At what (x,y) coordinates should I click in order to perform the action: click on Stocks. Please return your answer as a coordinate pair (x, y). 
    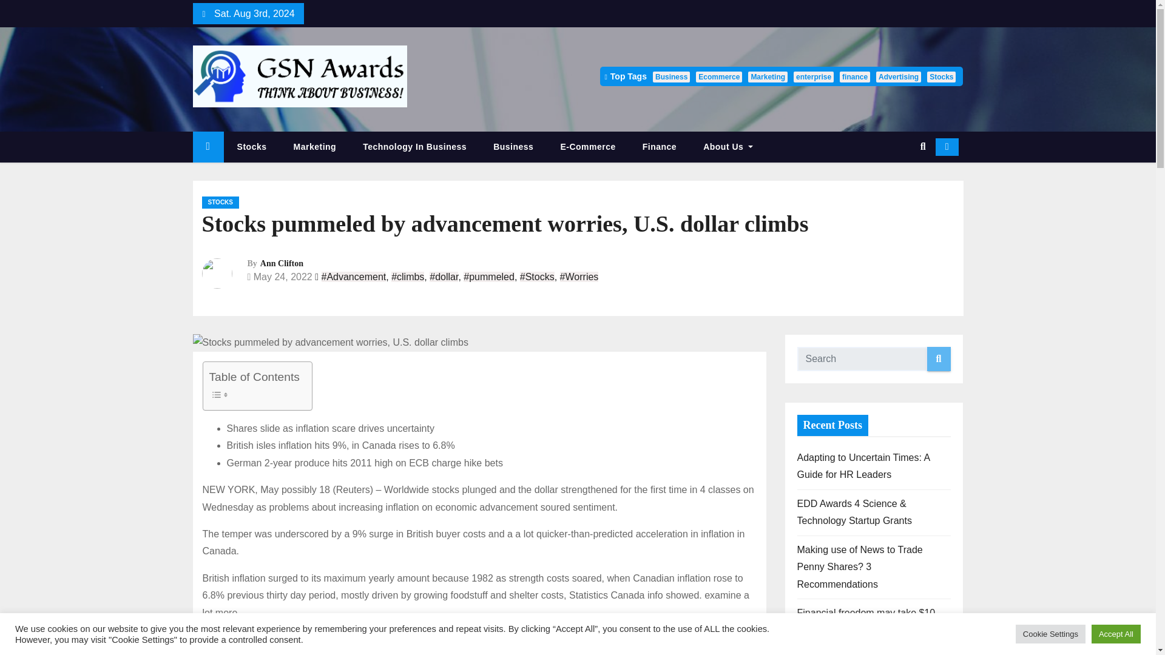
    Looking at the image, I should click on (941, 76).